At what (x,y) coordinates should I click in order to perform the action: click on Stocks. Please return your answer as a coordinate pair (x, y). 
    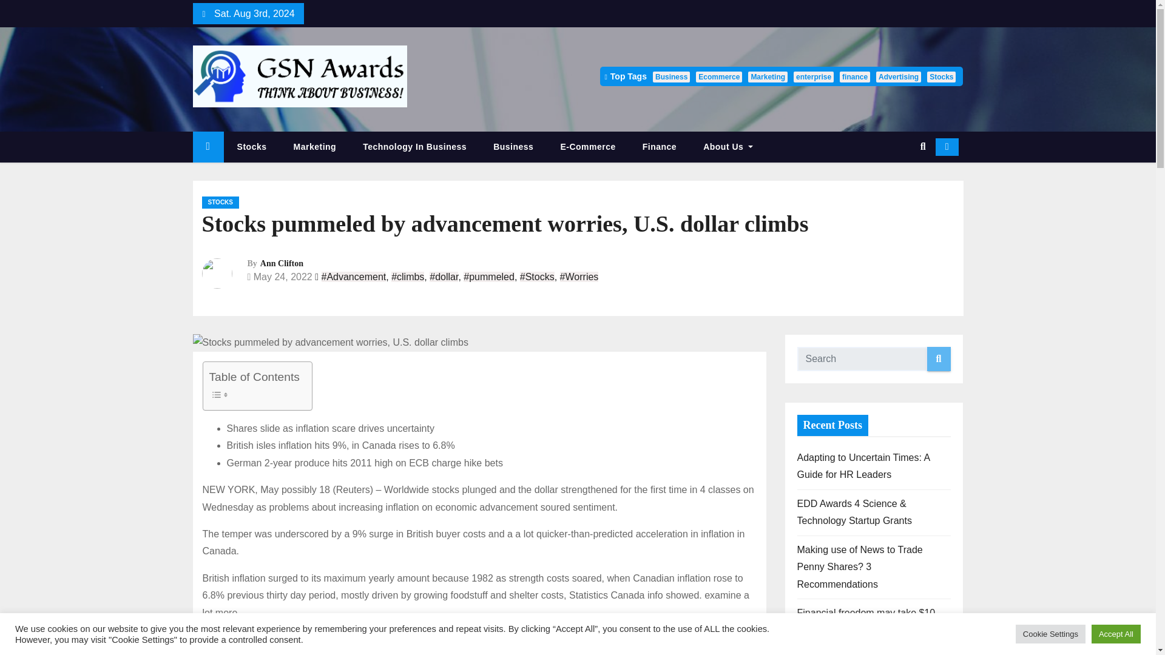
    Looking at the image, I should click on (941, 76).